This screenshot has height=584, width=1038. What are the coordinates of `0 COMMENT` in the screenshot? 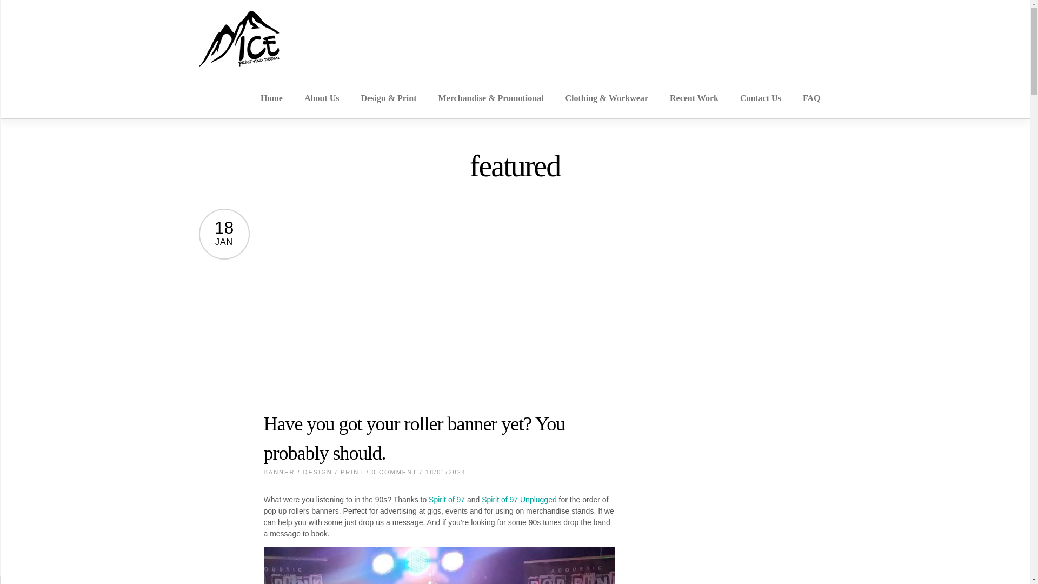 It's located at (394, 472).